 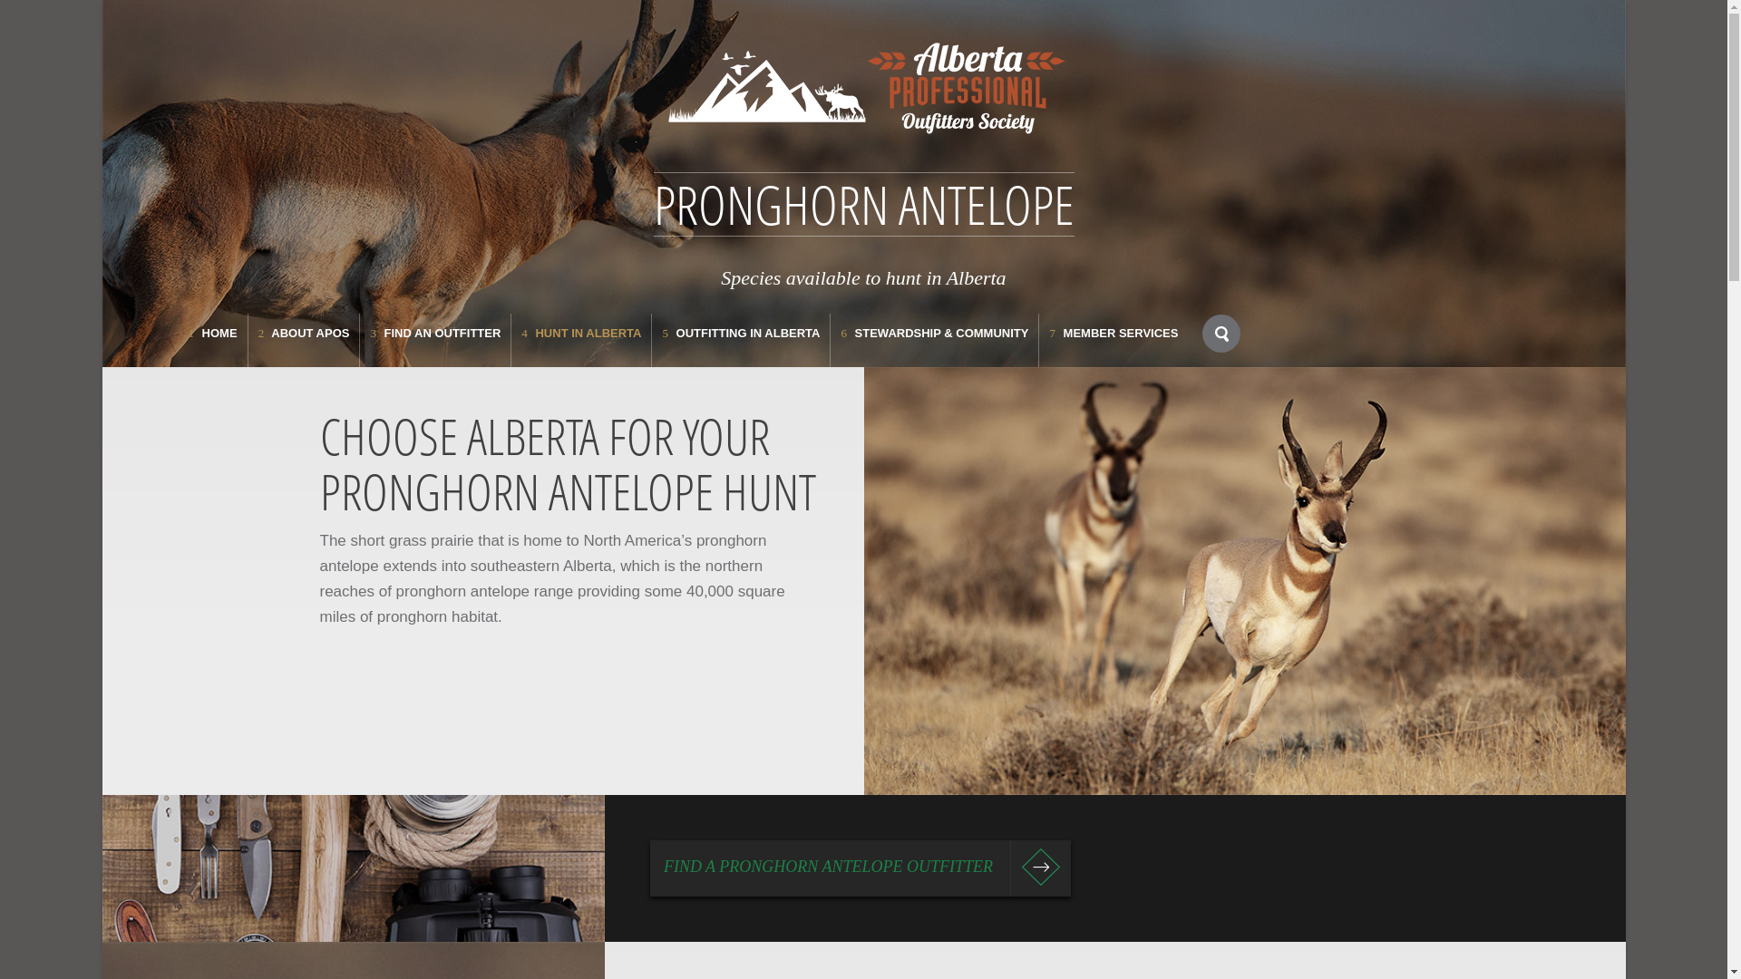 I want to click on 6 STEWARDSHIP & COMMUNITY, so click(x=934, y=341).